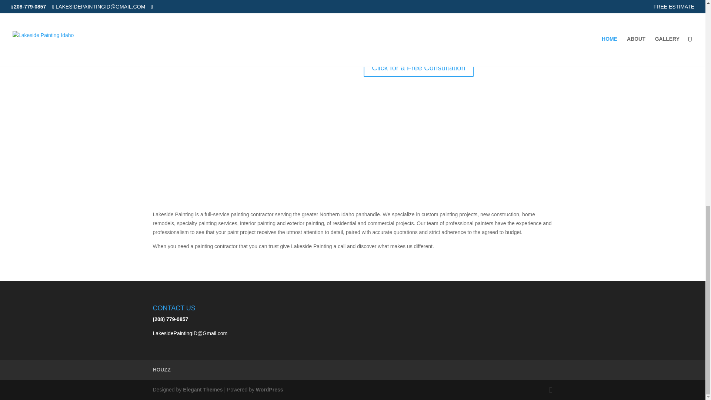 The height and width of the screenshot is (400, 711). Describe the element at coordinates (202, 390) in the screenshot. I see `Premium WordPress Themes` at that location.